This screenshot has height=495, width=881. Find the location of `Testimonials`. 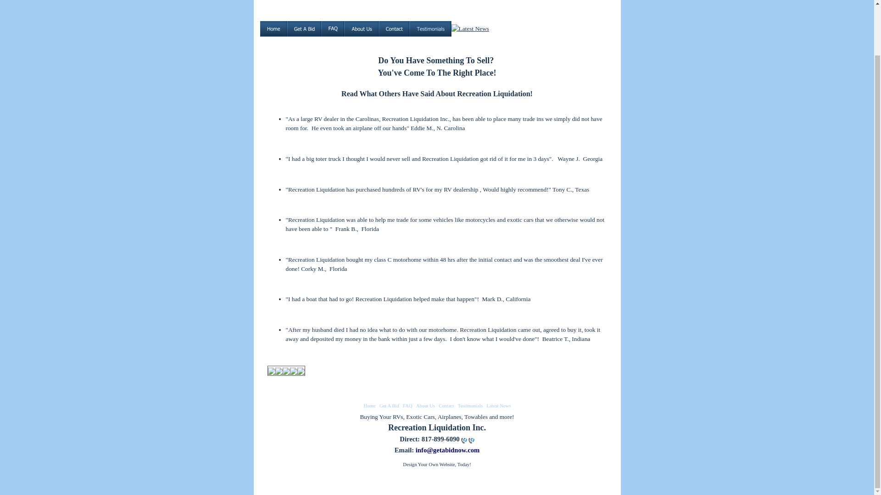

Testimonials is located at coordinates (470, 406).